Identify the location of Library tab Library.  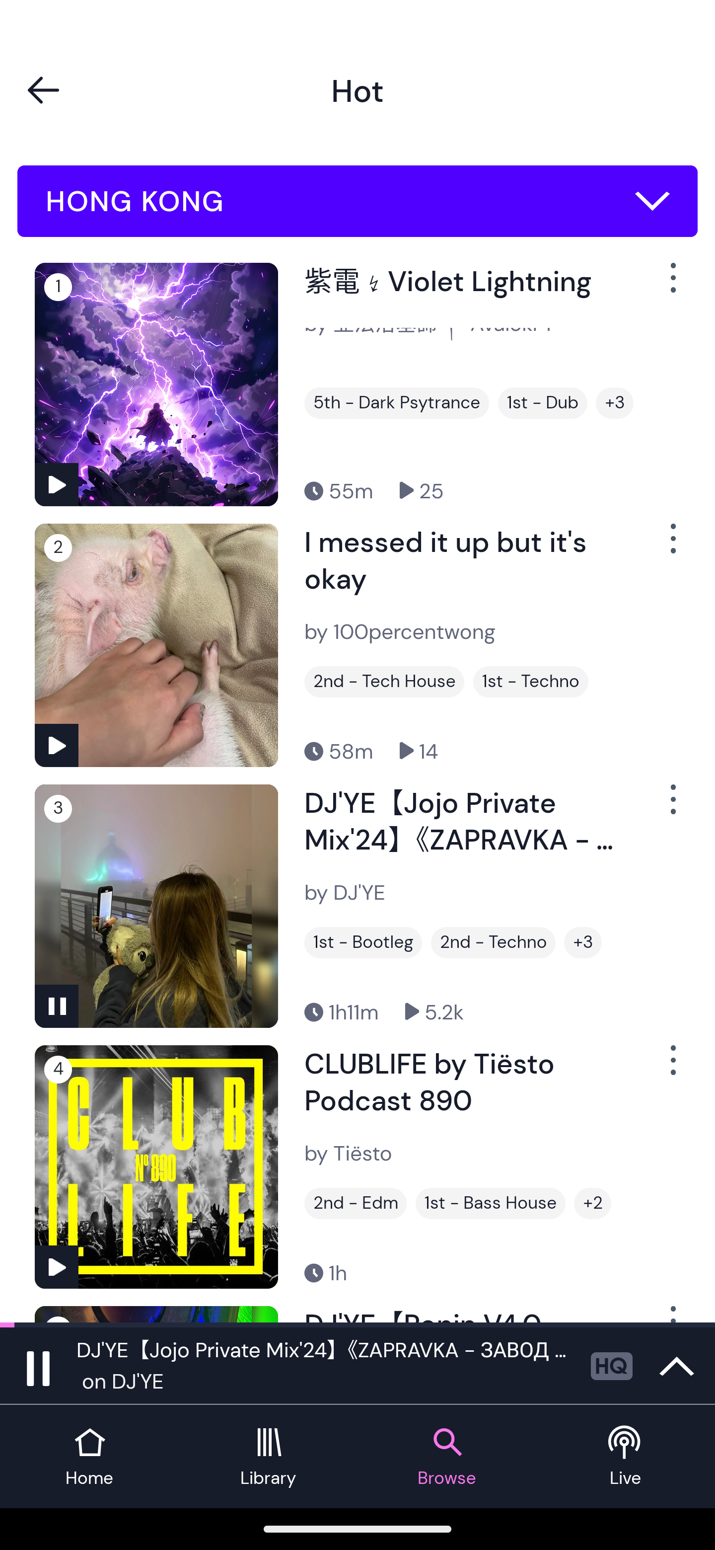
(268, 1457).